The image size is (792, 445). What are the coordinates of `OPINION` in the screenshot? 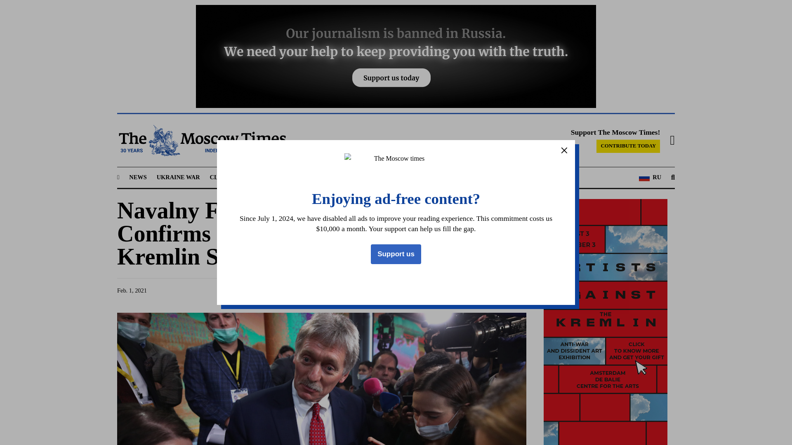 It's located at (385, 177).